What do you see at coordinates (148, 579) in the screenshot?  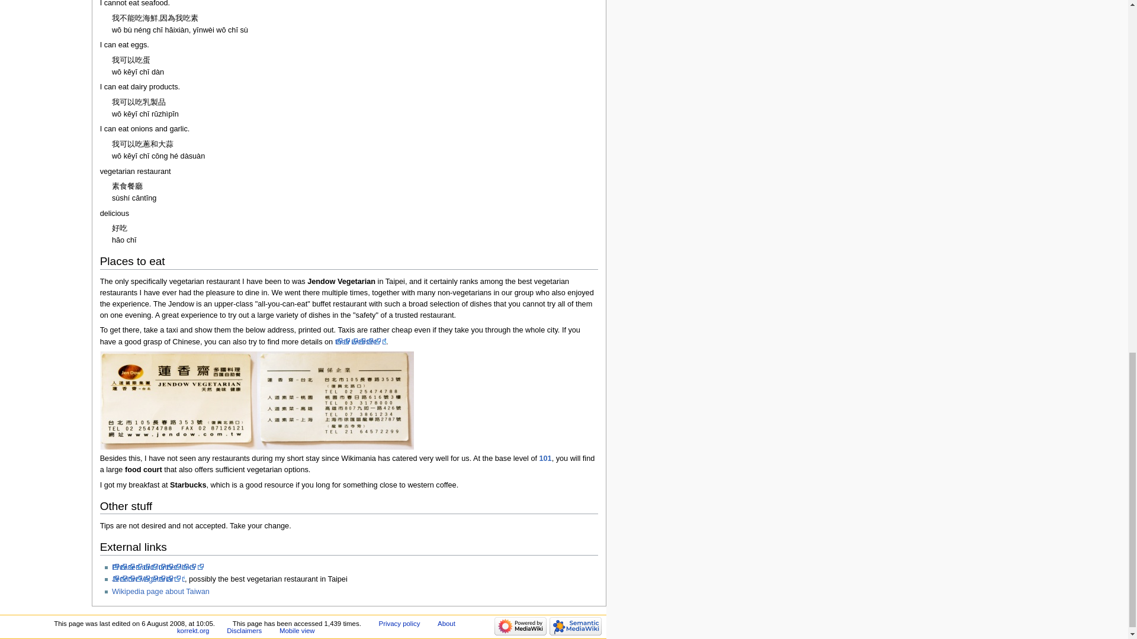 I see `Jendow Vegetarian` at bounding box center [148, 579].